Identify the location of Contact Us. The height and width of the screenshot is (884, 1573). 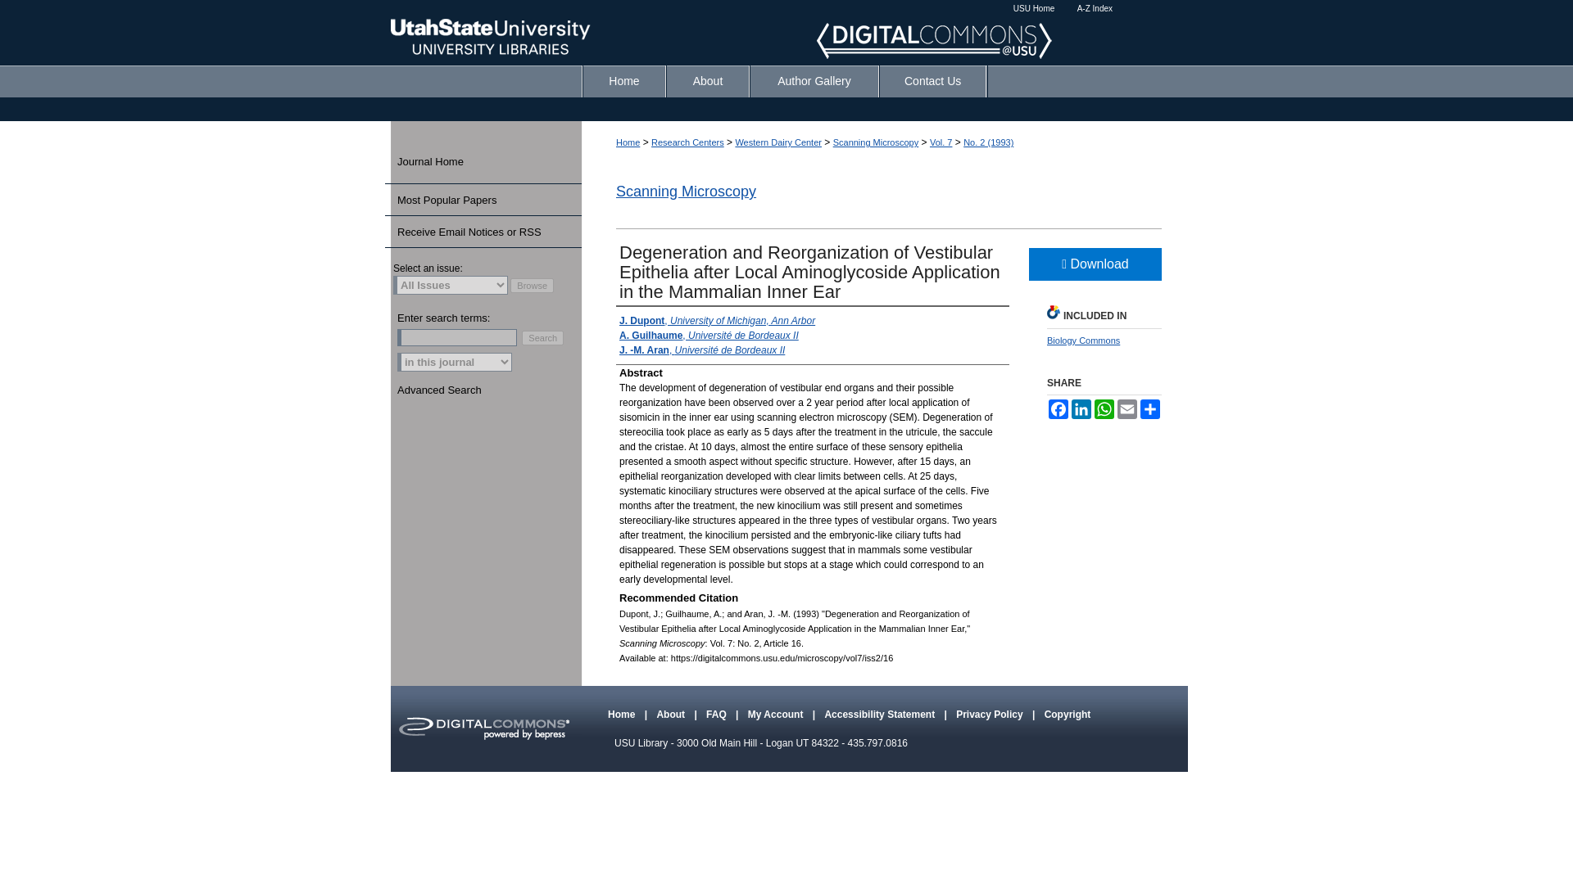
(932, 80).